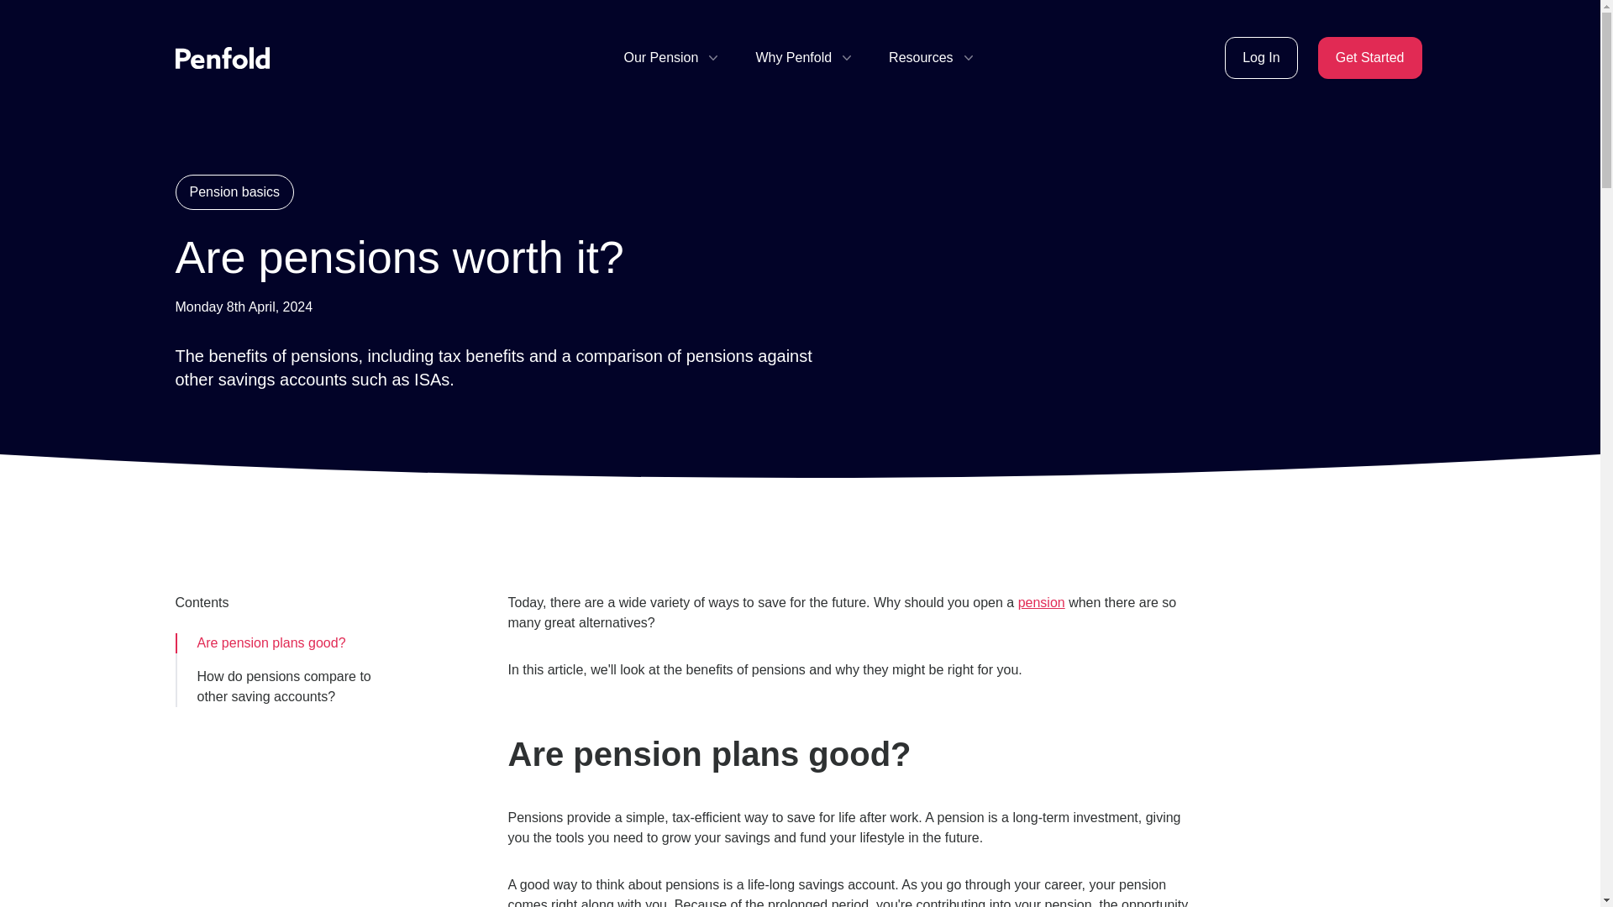 The image size is (1613, 907). Describe the element at coordinates (932, 58) in the screenshot. I see `Resources` at that location.